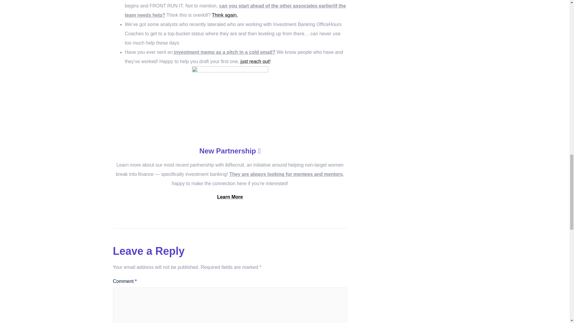  Describe the element at coordinates (230, 197) in the screenshot. I see `Learn More` at that location.